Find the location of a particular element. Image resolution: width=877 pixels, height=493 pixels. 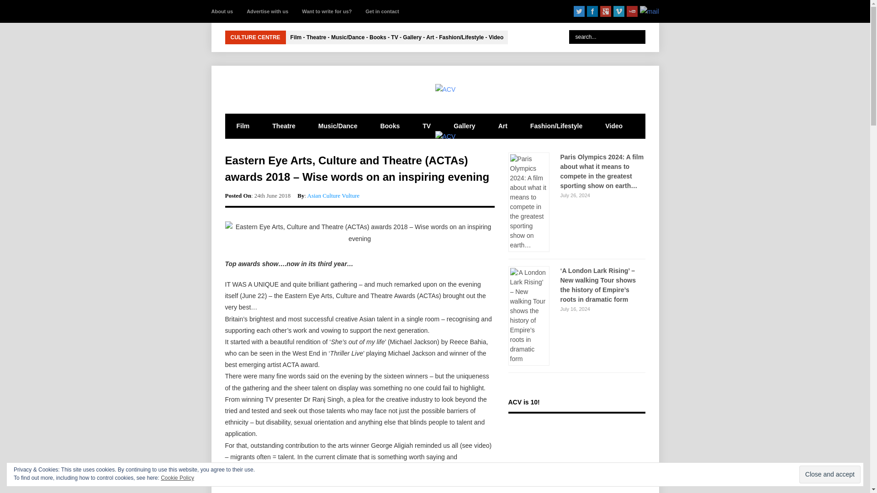

facebook is located at coordinates (592, 11).